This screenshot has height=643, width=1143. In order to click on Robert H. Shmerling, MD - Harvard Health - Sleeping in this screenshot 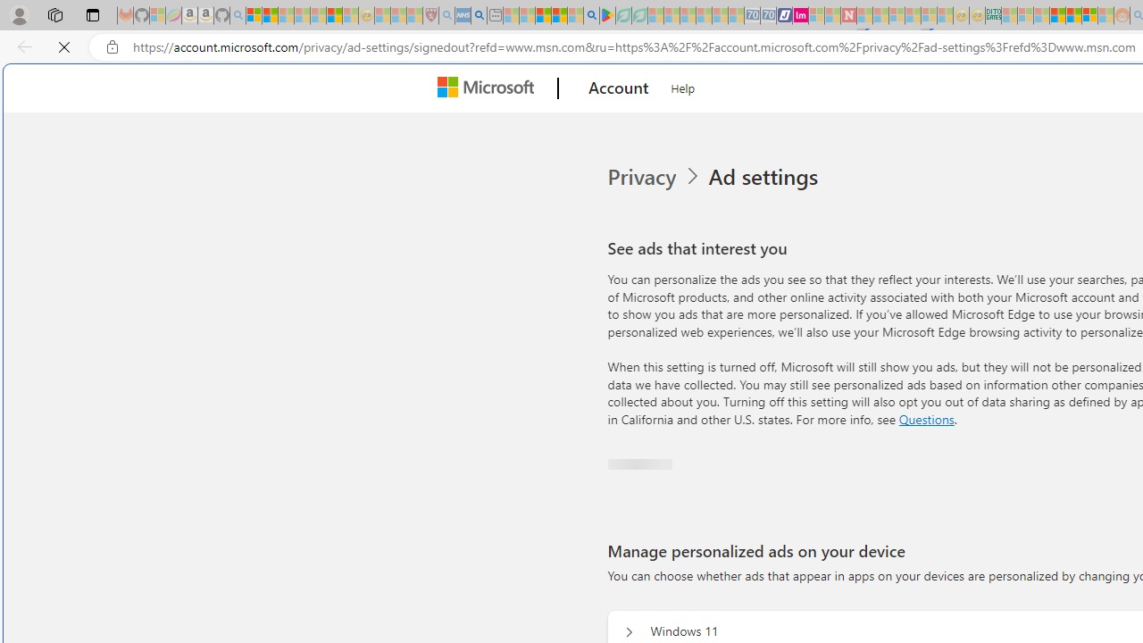, I will do `click(430, 16)`.